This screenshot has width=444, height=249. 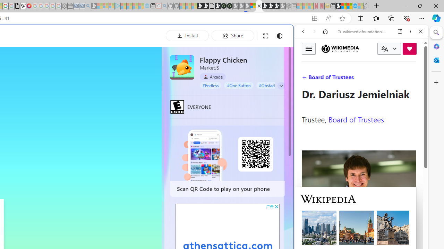 I want to click on Earth has six continents not seven, radical new study claims, so click(x=349, y=6).